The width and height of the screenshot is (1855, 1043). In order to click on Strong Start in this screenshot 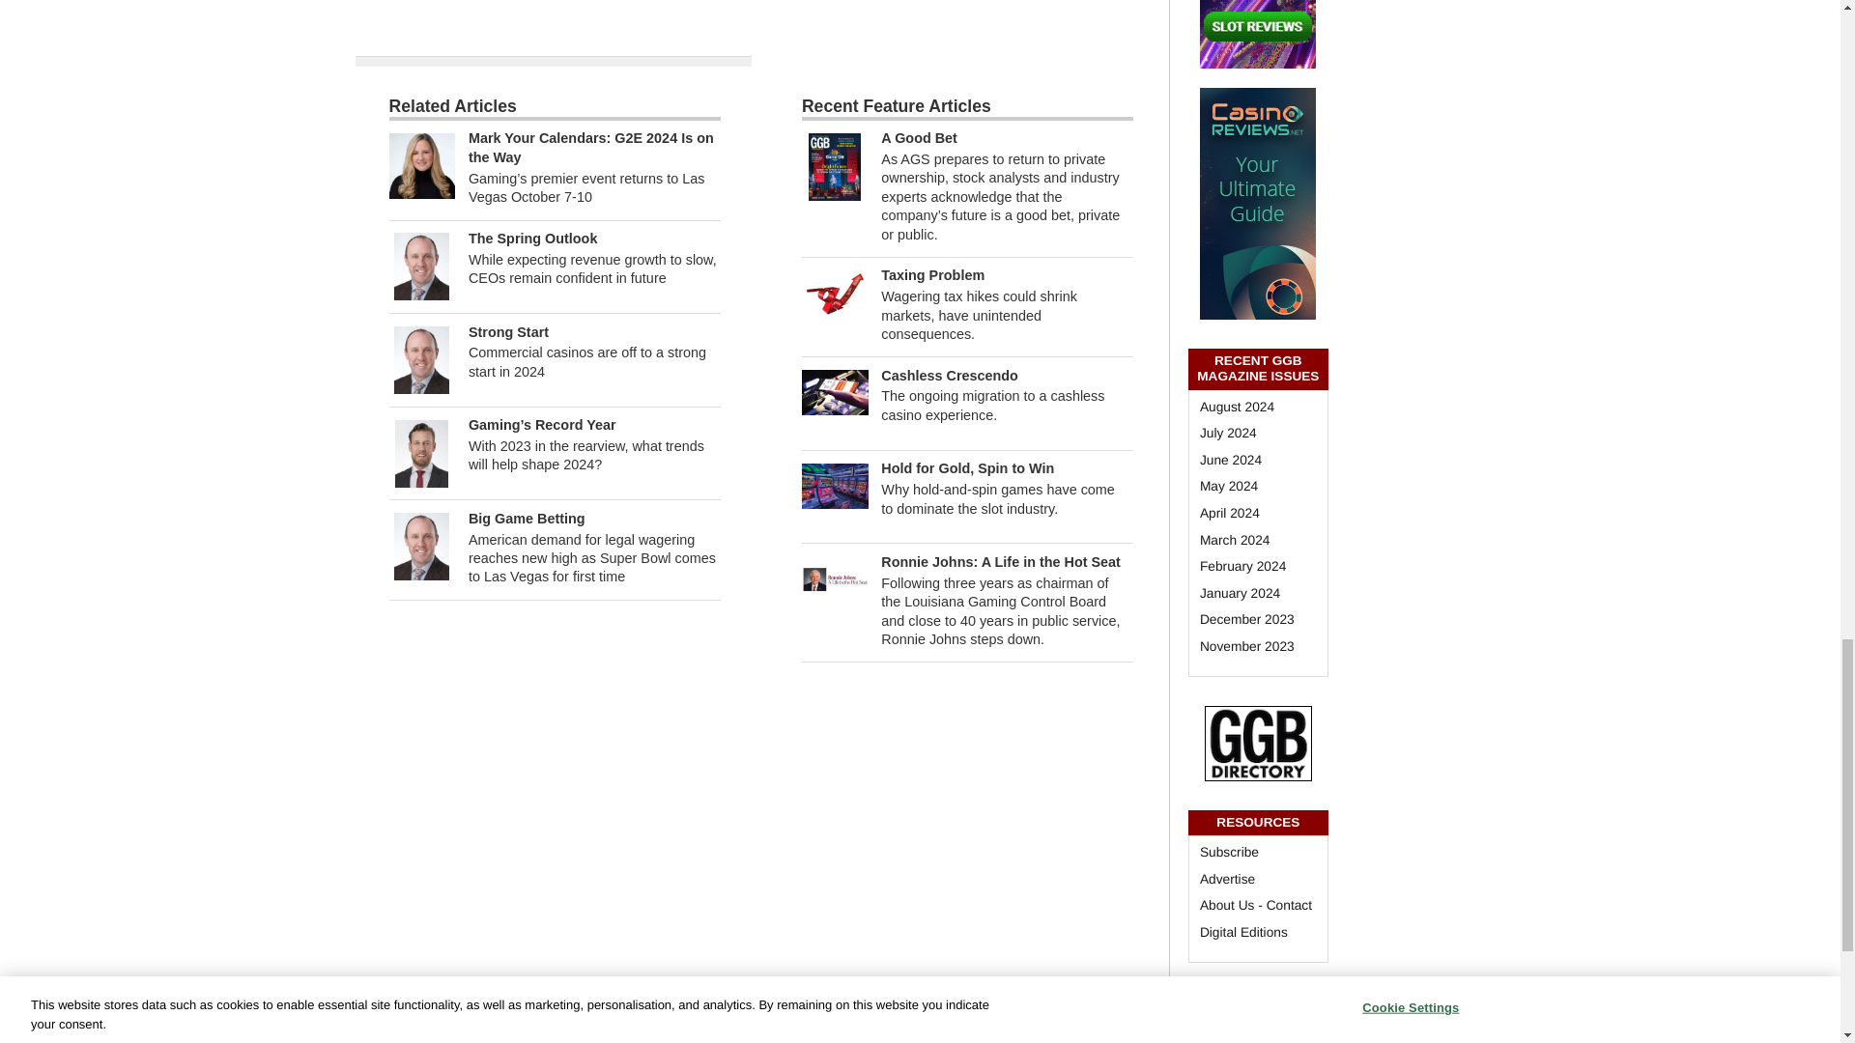, I will do `click(421, 359)`.